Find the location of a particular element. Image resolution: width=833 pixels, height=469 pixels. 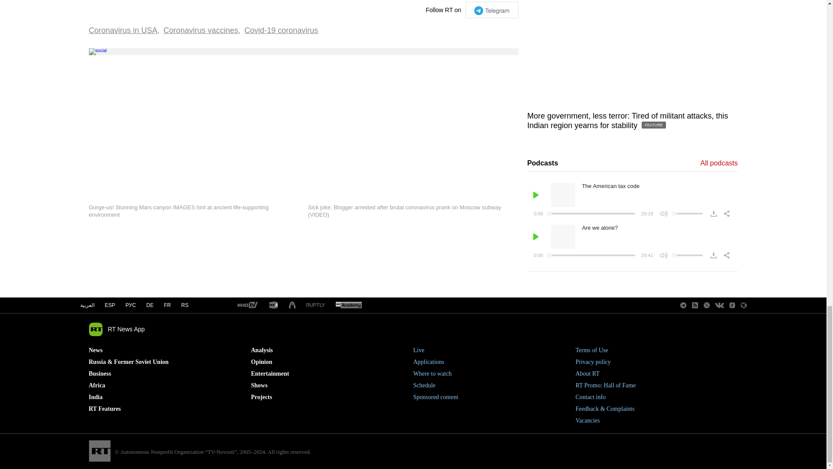

RT  is located at coordinates (273, 305).